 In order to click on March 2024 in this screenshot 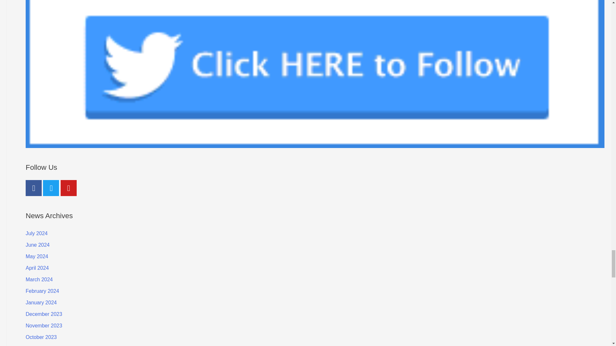, I will do `click(39, 279)`.